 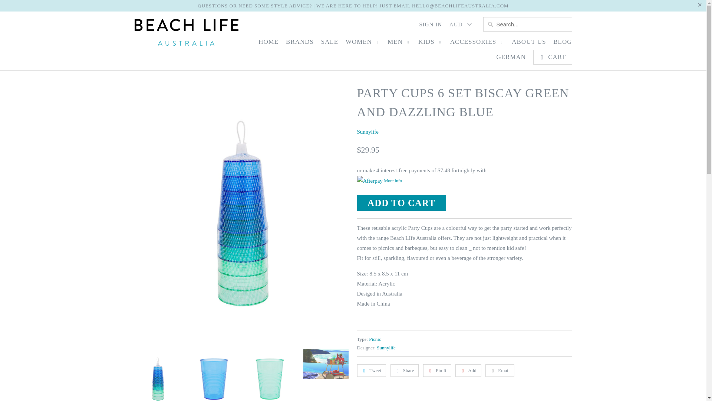 I want to click on SALE, so click(x=330, y=43).